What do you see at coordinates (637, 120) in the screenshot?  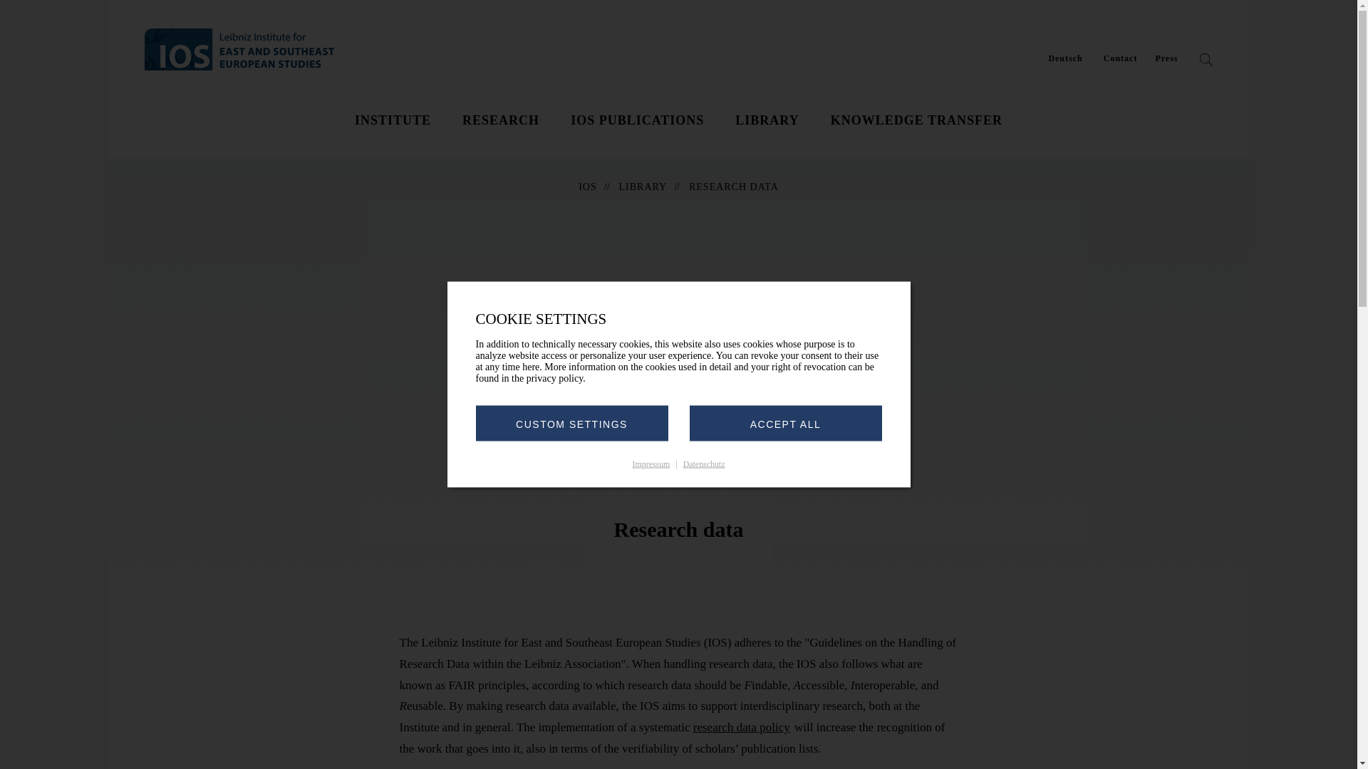 I see `IOS Publications` at bounding box center [637, 120].